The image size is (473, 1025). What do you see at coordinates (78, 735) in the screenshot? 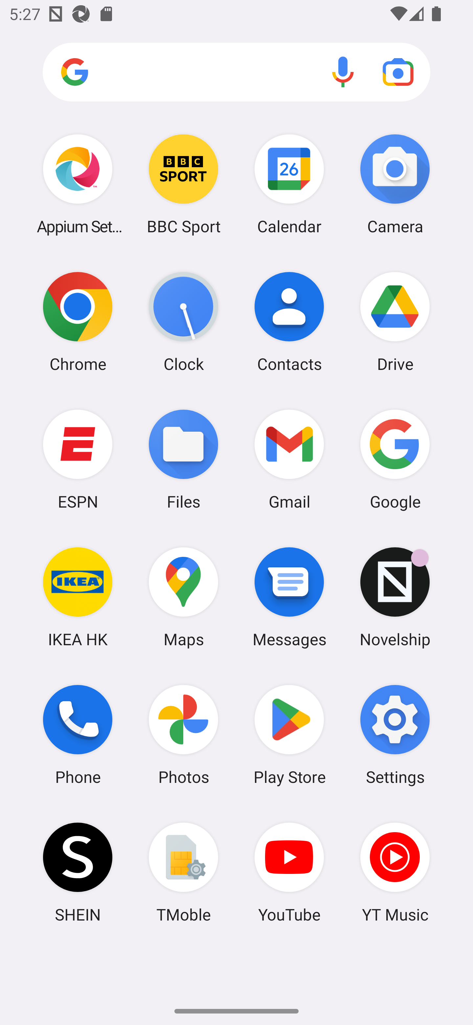
I see `Phone` at bounding box center [78, 735].